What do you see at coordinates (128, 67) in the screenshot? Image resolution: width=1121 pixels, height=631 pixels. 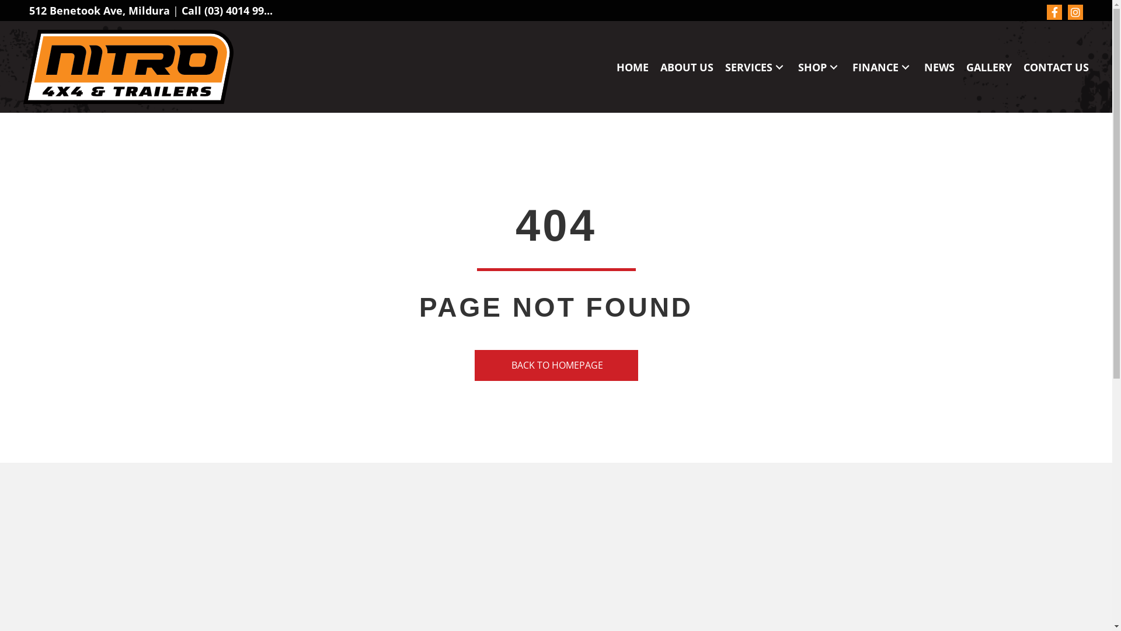 I see `logo-nitro` at bounding box center [128, 67].